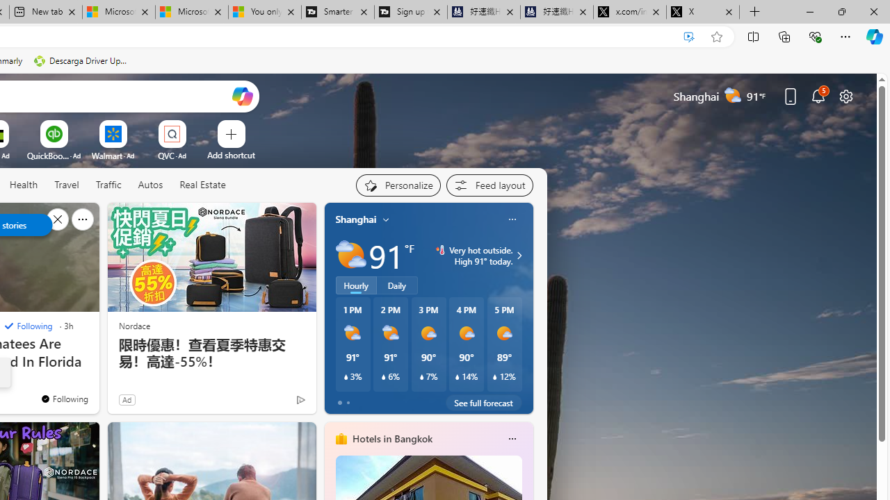 The height and width of the screenshot is (500, 890). Describe the element at coordinates (356, 219) in the screenshot. I see `Shanghai` at that location.